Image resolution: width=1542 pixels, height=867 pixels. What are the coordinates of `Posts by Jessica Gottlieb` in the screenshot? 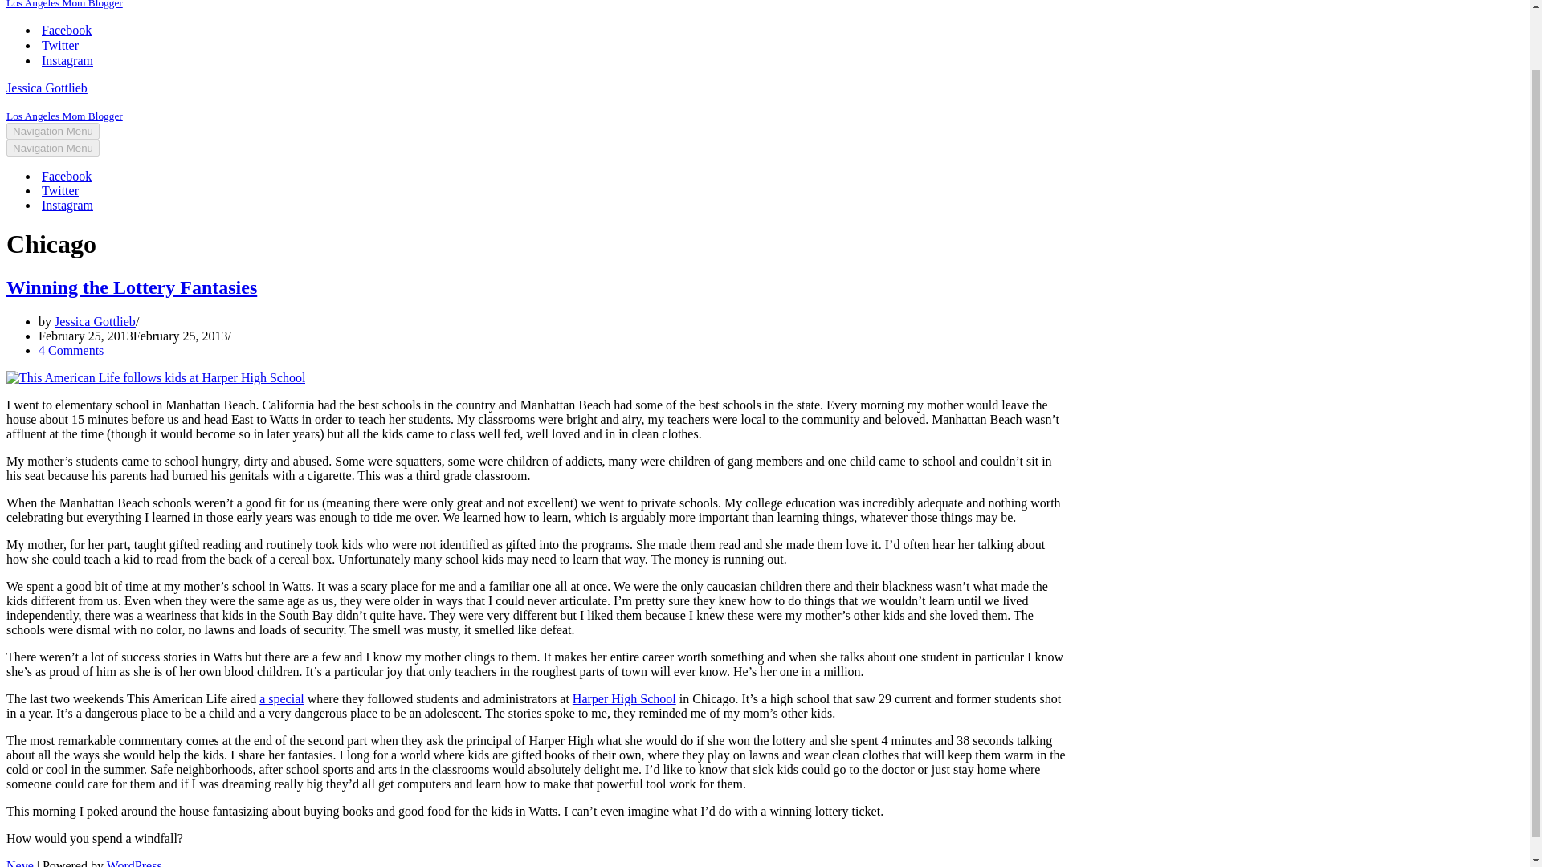 It's located at (95, 321).